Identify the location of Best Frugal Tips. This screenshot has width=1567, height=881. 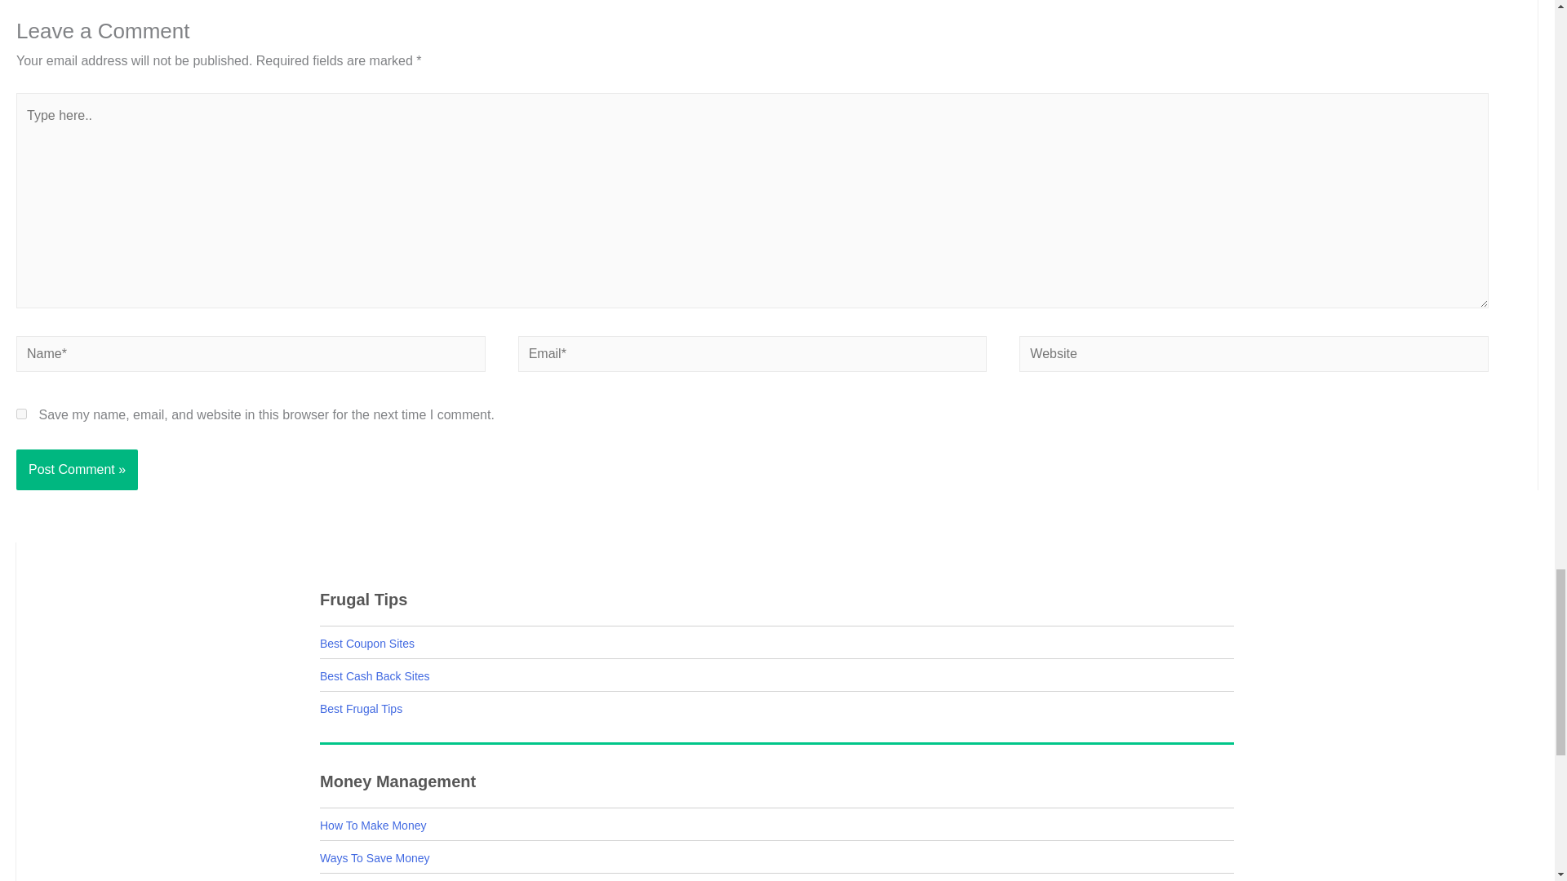
(361, 708).